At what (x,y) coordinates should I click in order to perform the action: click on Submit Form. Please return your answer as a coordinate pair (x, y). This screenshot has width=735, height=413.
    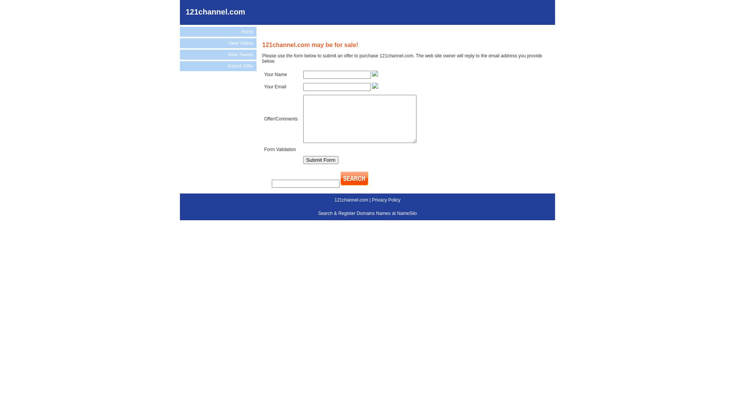
    Looking at the image, I should click on (321, 160).